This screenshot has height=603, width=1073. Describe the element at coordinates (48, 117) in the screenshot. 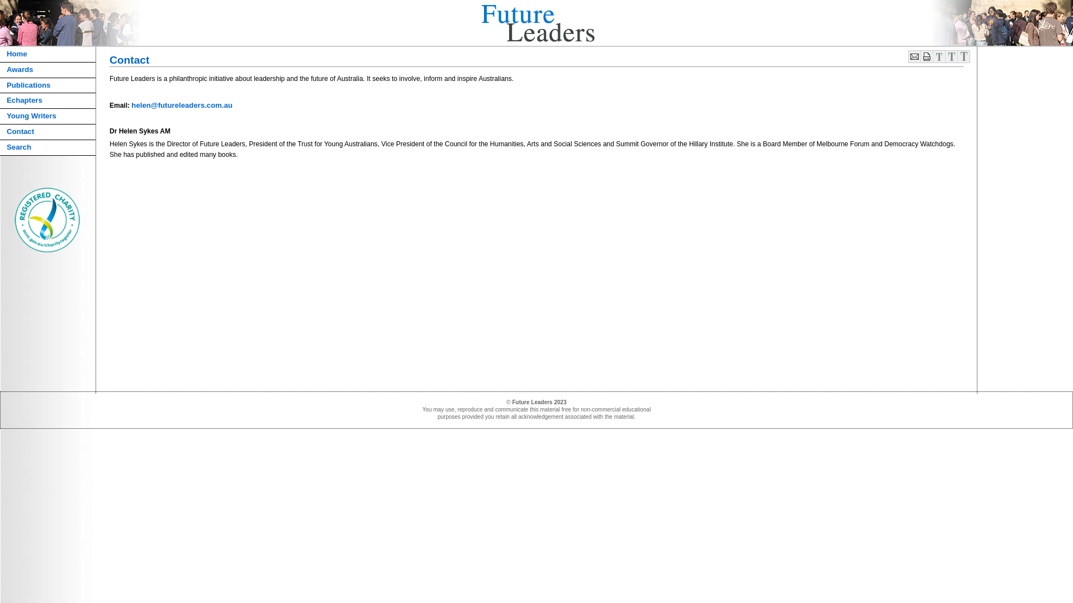

I see `Young Writers` at that location.